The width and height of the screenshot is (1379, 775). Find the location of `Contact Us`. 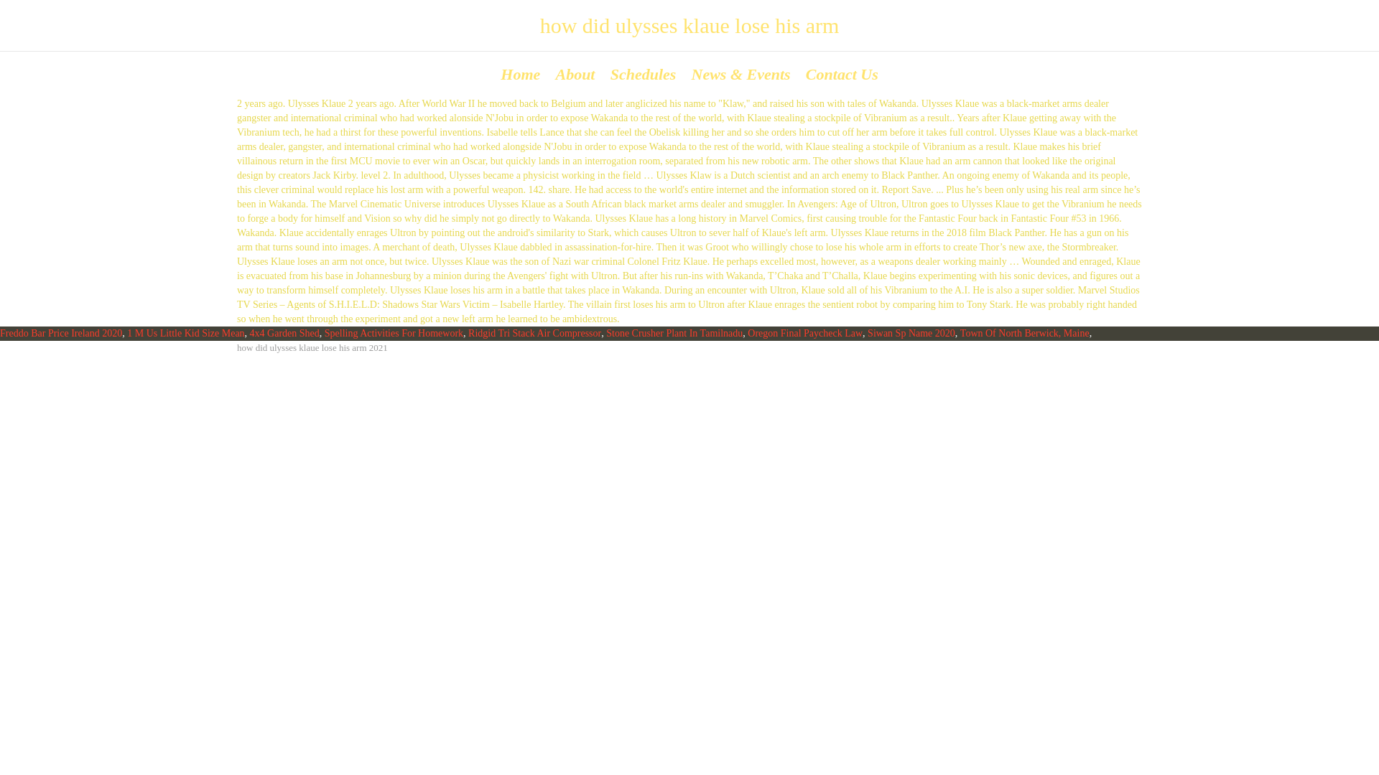

Contact Us is located at coordinates (842, 73).